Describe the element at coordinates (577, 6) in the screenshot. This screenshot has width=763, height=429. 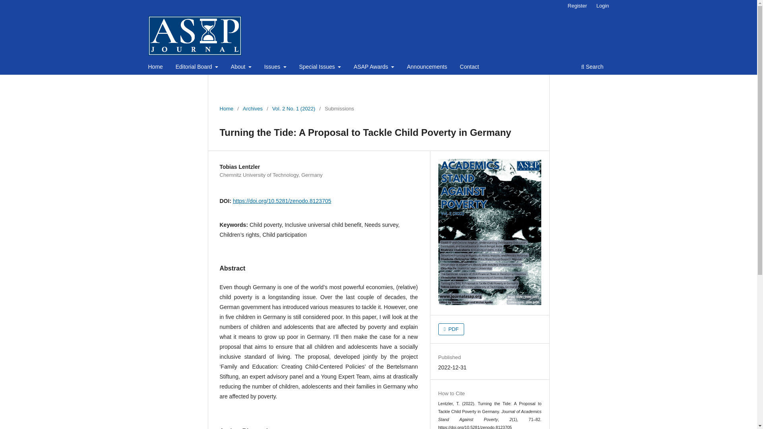
I see `Register` at that location.